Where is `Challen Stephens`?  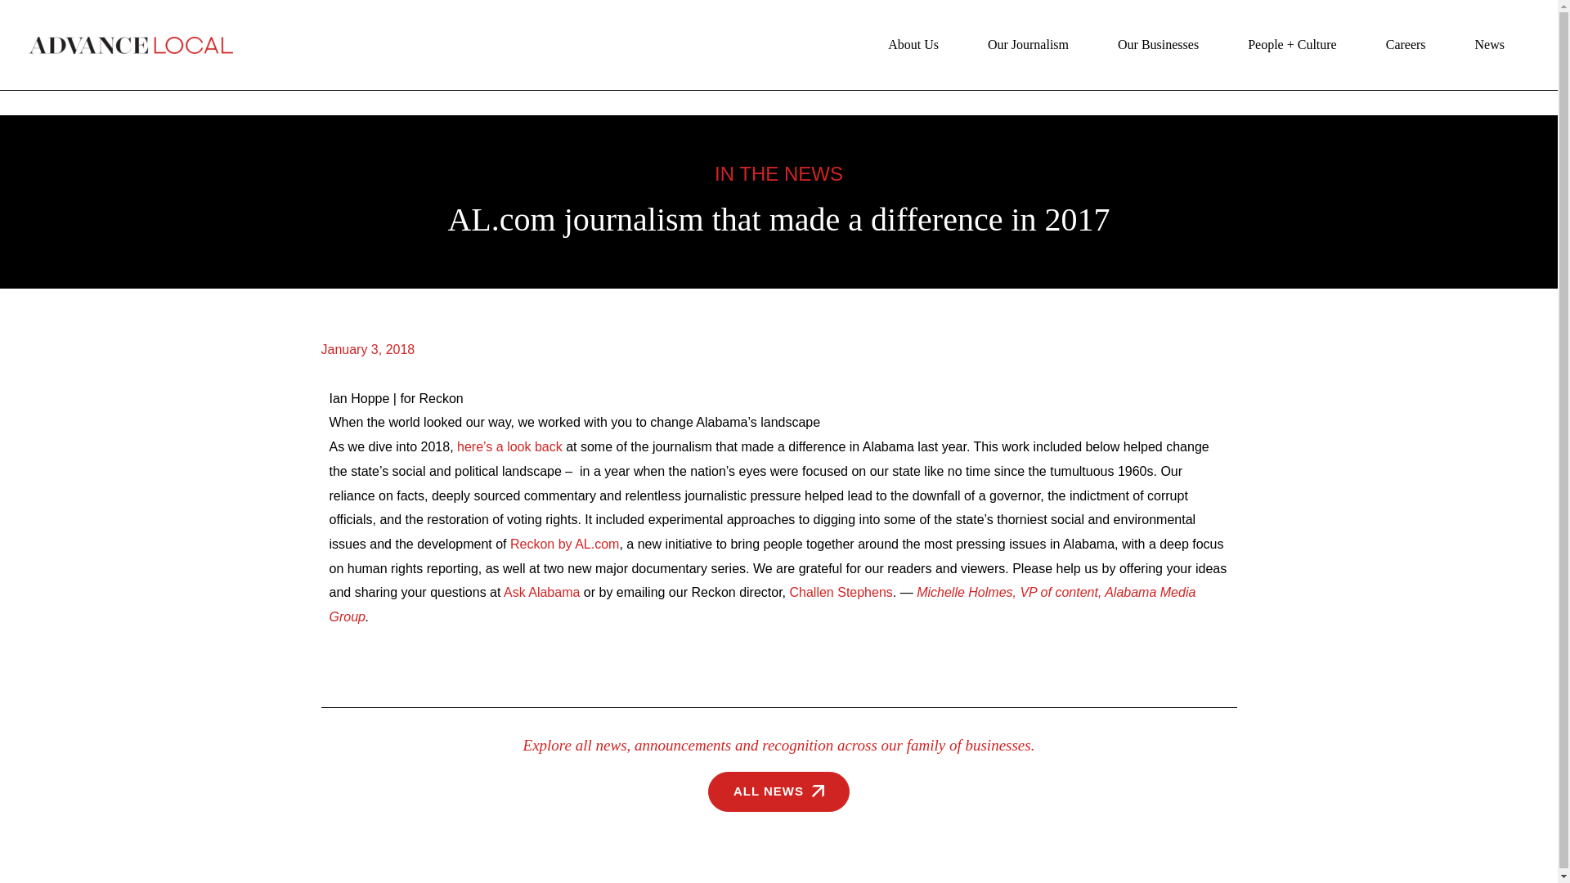 Challen Stephens is located at coordinates (841, 592).